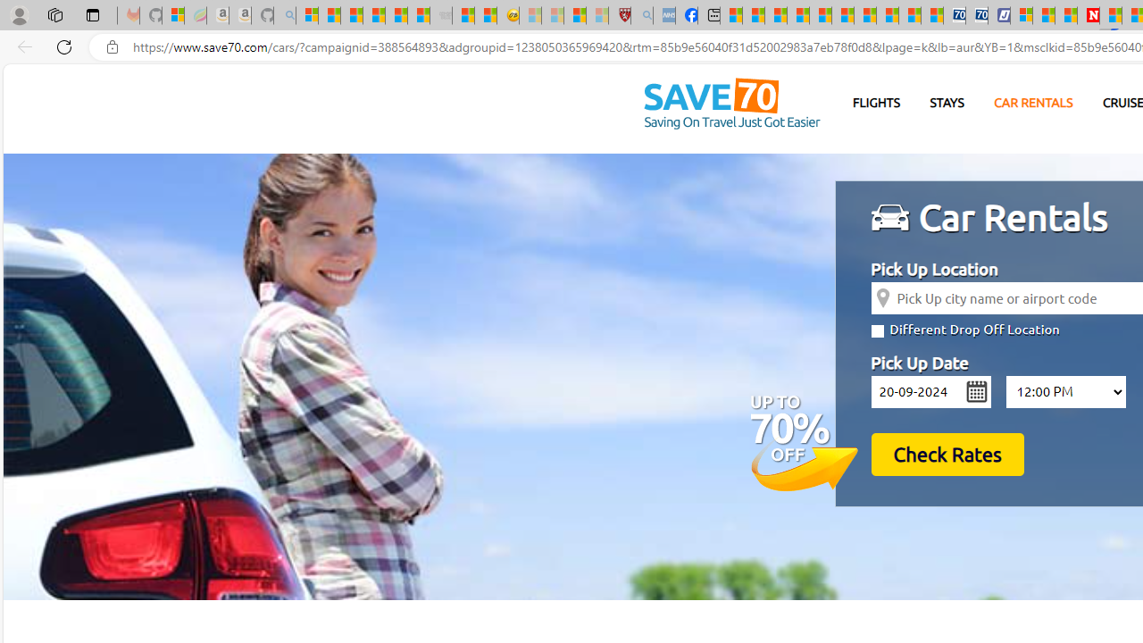 The width and height of the screenshot is (1143, 643). Describe the element at coordinates (930, 391) in the screenshot. I see `mm/dd/yy` at that location.